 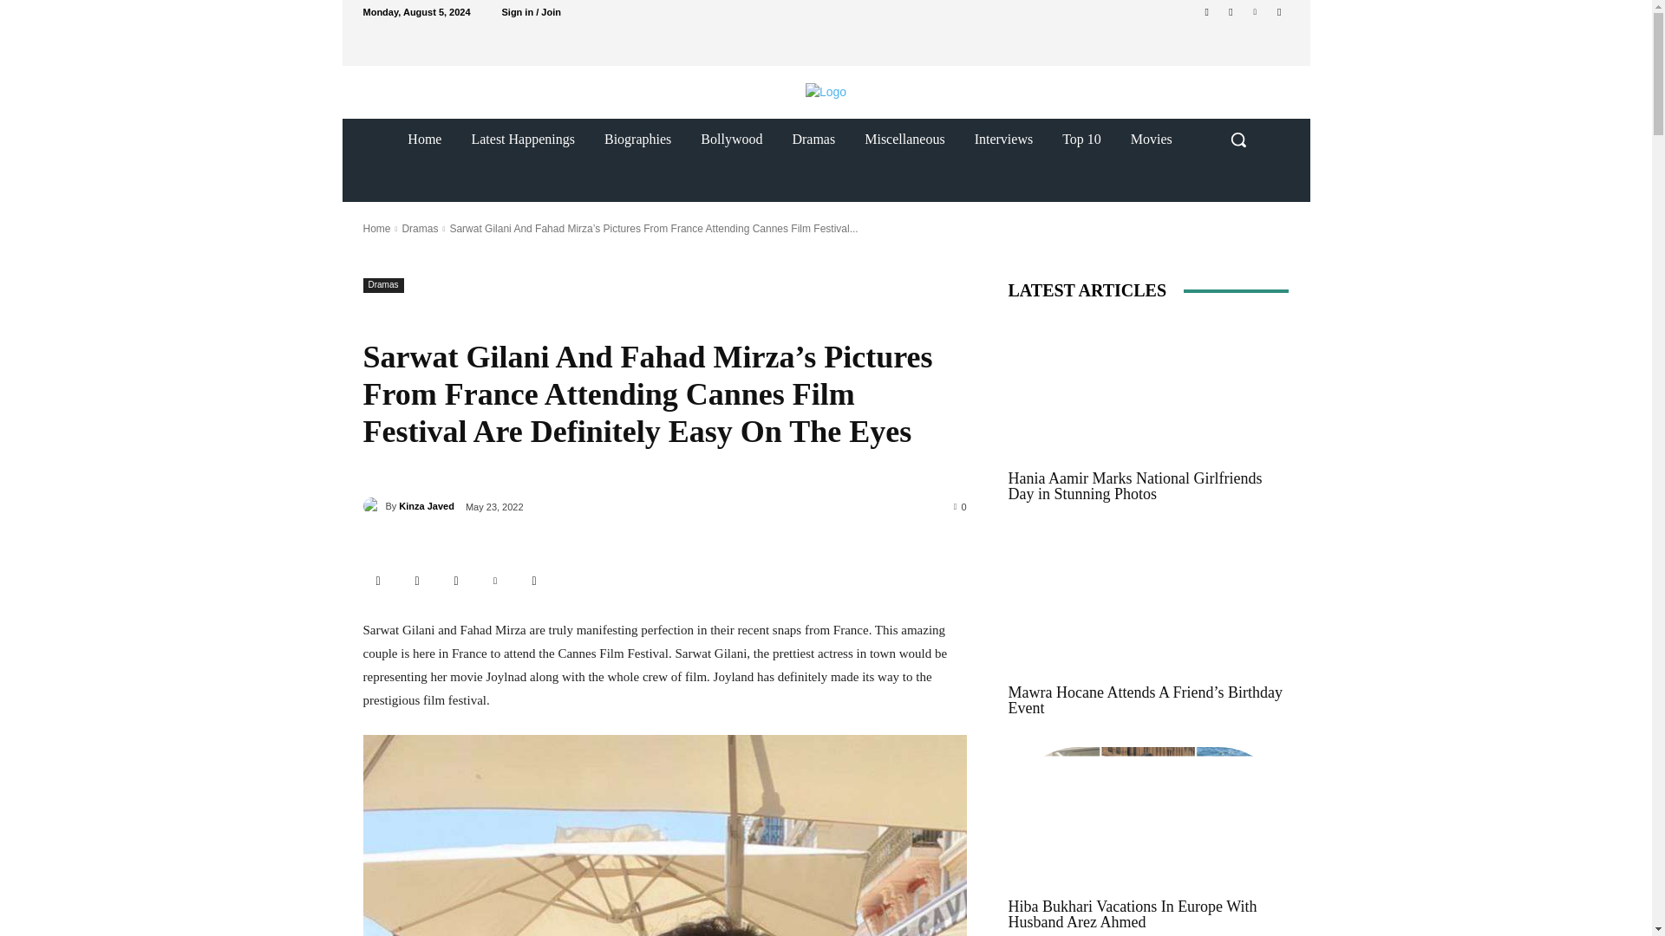 What do you see at coordinates (732, 139) in the screenshot?
I see `Bollywood` at bounding box center [732, 139].